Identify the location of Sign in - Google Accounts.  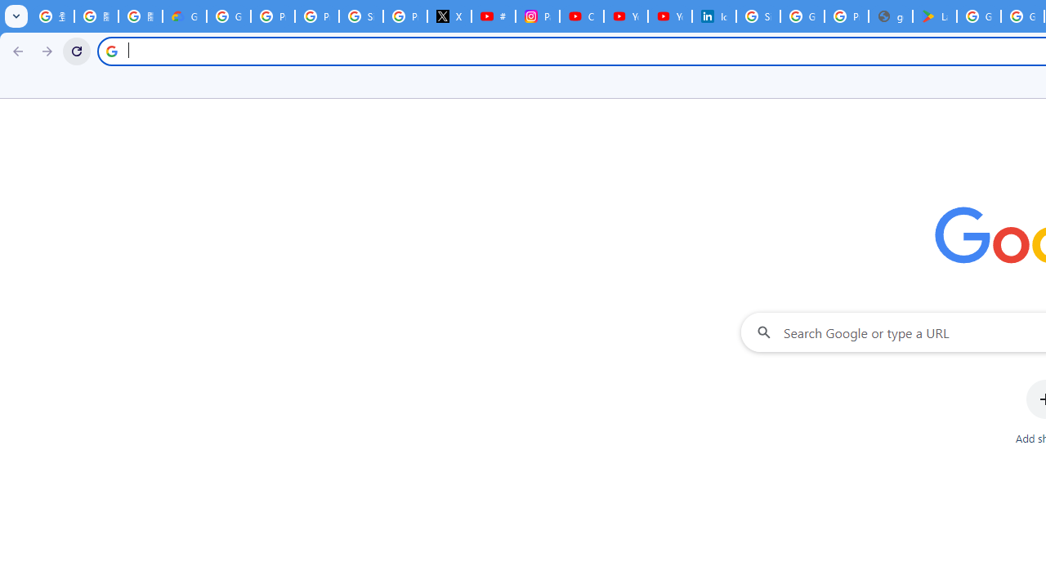
(360, 16).